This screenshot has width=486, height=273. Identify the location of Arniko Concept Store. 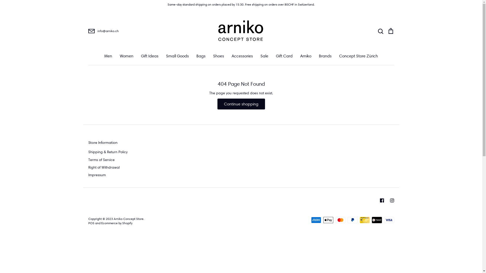
(128, 219).